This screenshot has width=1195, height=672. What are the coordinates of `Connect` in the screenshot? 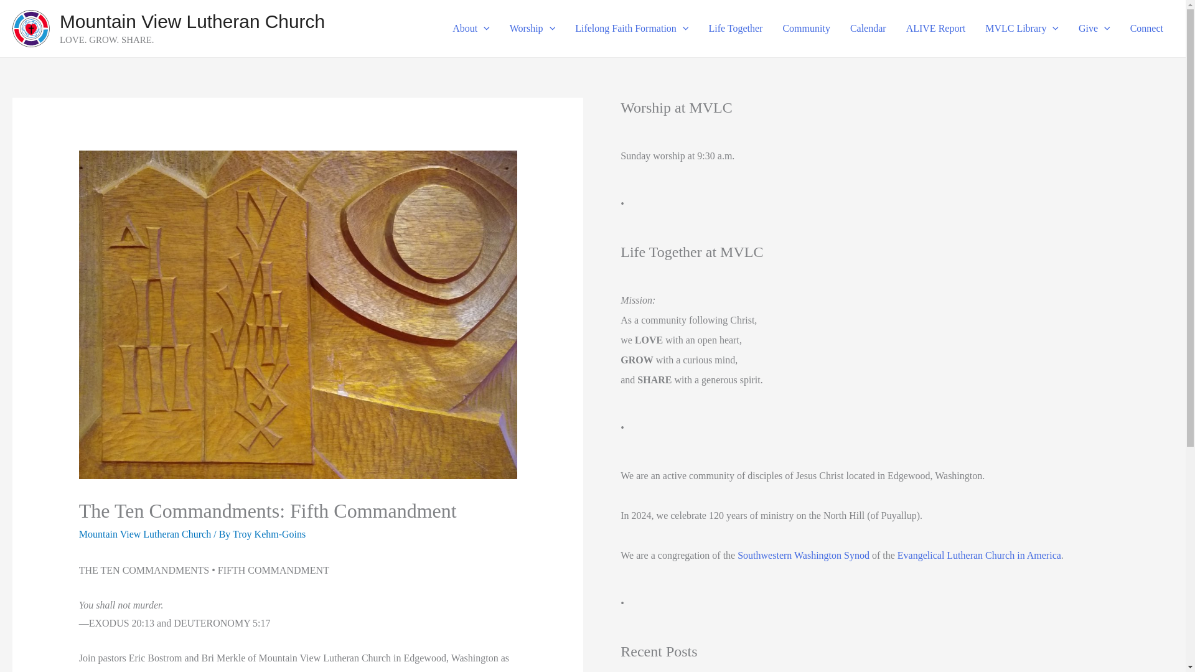 It's located at (1146, 29).